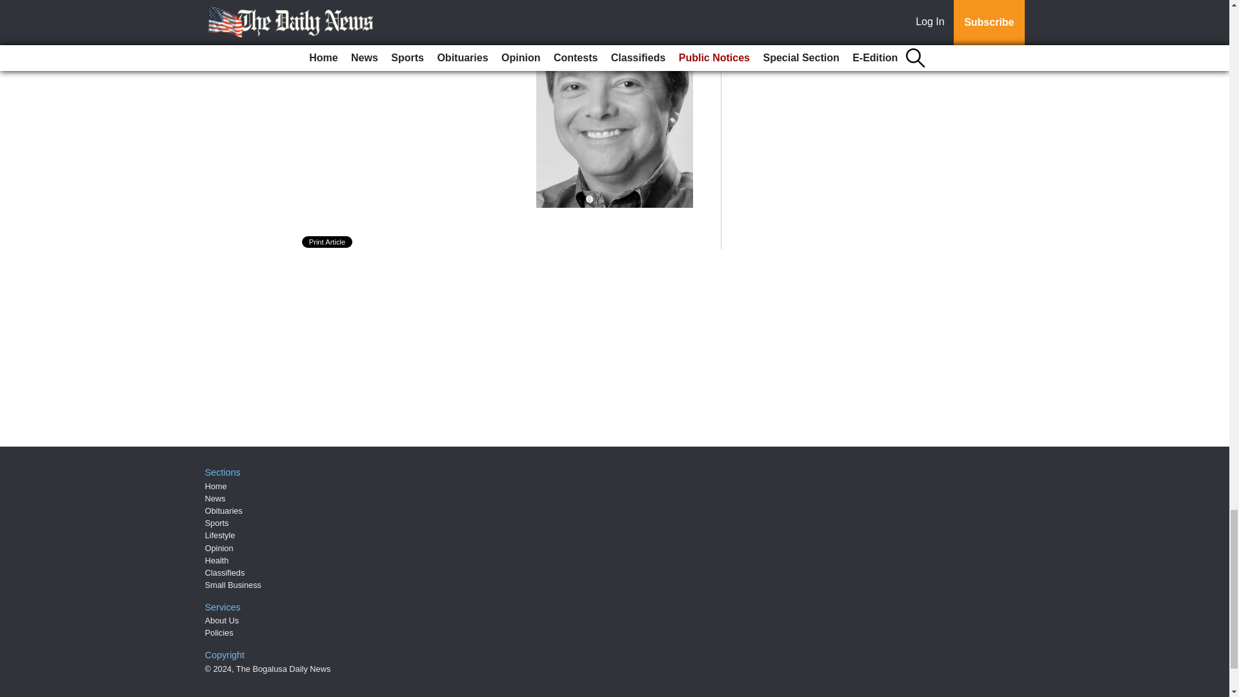 The image size is (1239, 697). Describe the element at coordinates (216, 498) in the screenshot. I see `News` at that location.